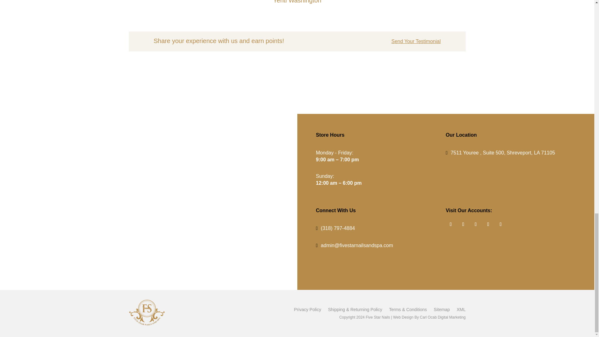 The width and height of the screenshot is (599, 337). Describe the element at coordinates (450, 224) in the screenshot. I see `Follow on Facebook` at that location.